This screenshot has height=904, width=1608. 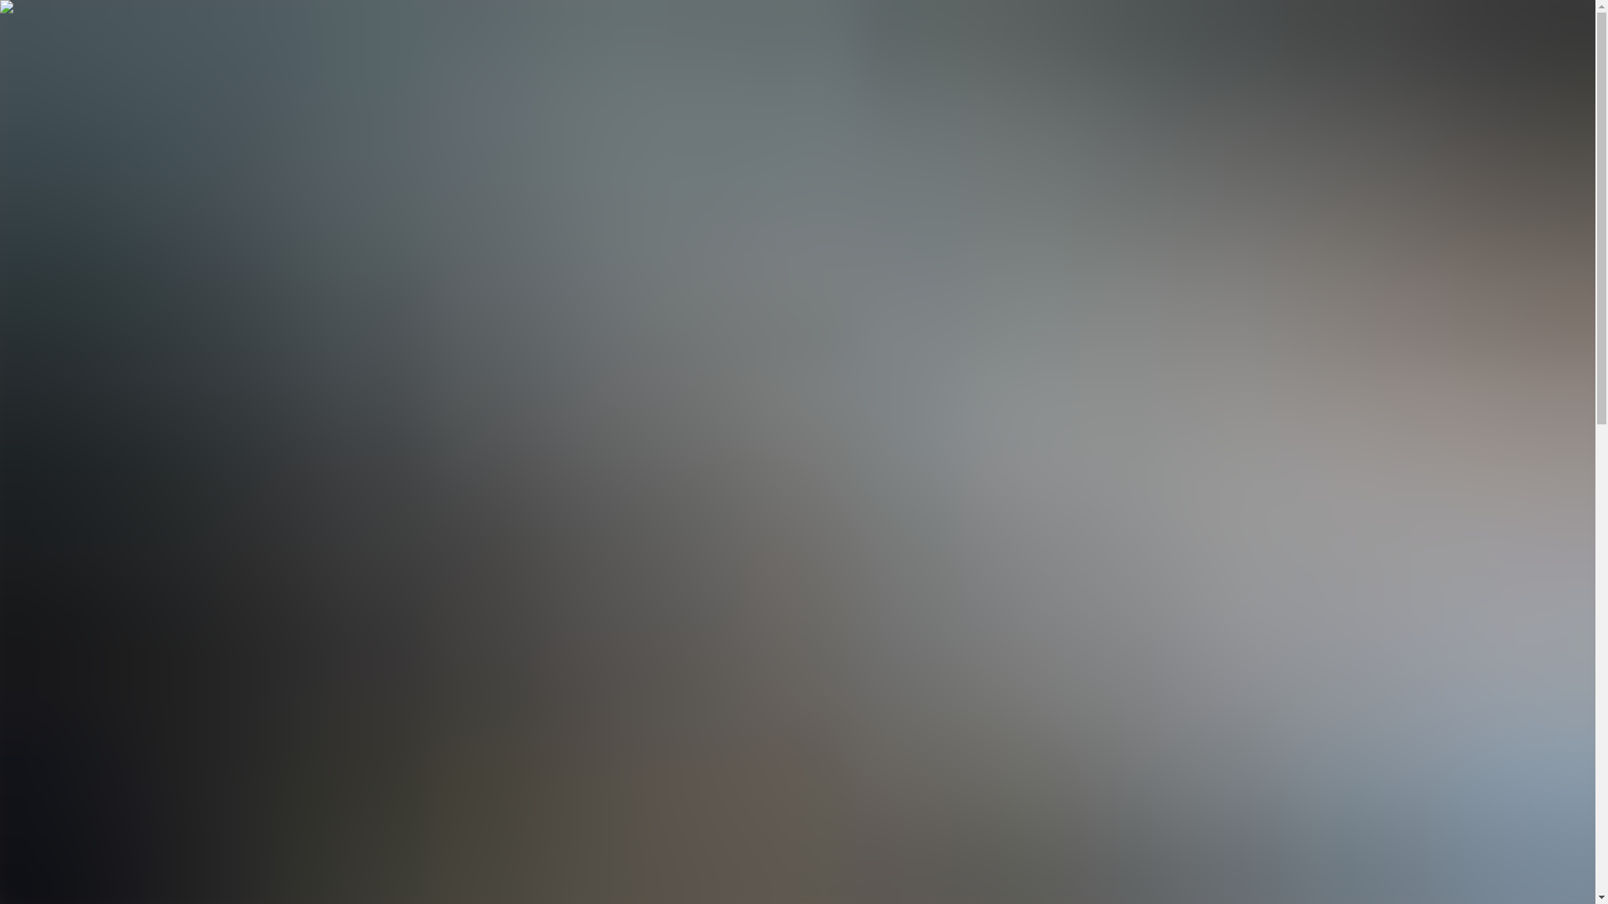 What do you see at coordinates (28, 195) in the screenshot?
I see `About` at bounding box center [28, 195].